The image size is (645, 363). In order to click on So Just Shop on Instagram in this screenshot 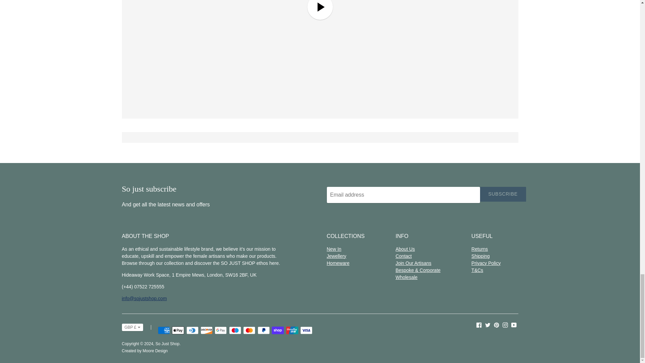, I will do `click(505, 325)`.